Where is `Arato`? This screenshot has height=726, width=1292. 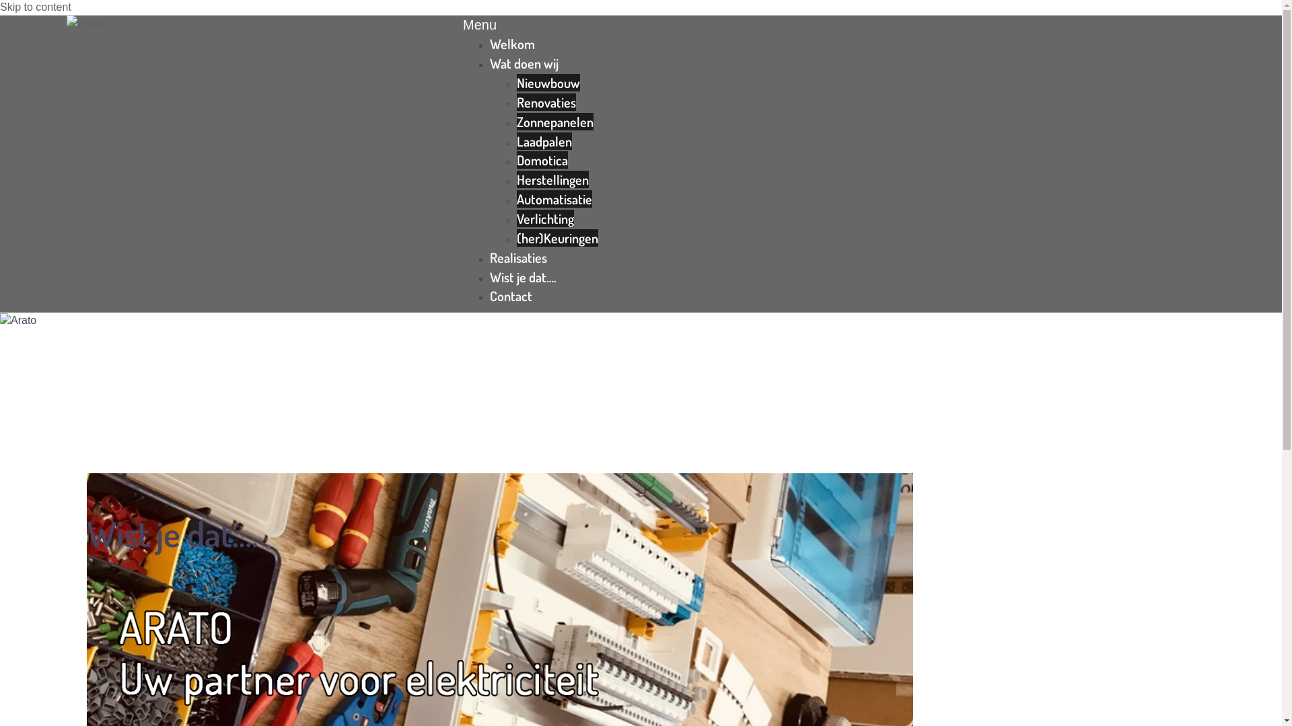
Arato is located at coordinates (105, 23).